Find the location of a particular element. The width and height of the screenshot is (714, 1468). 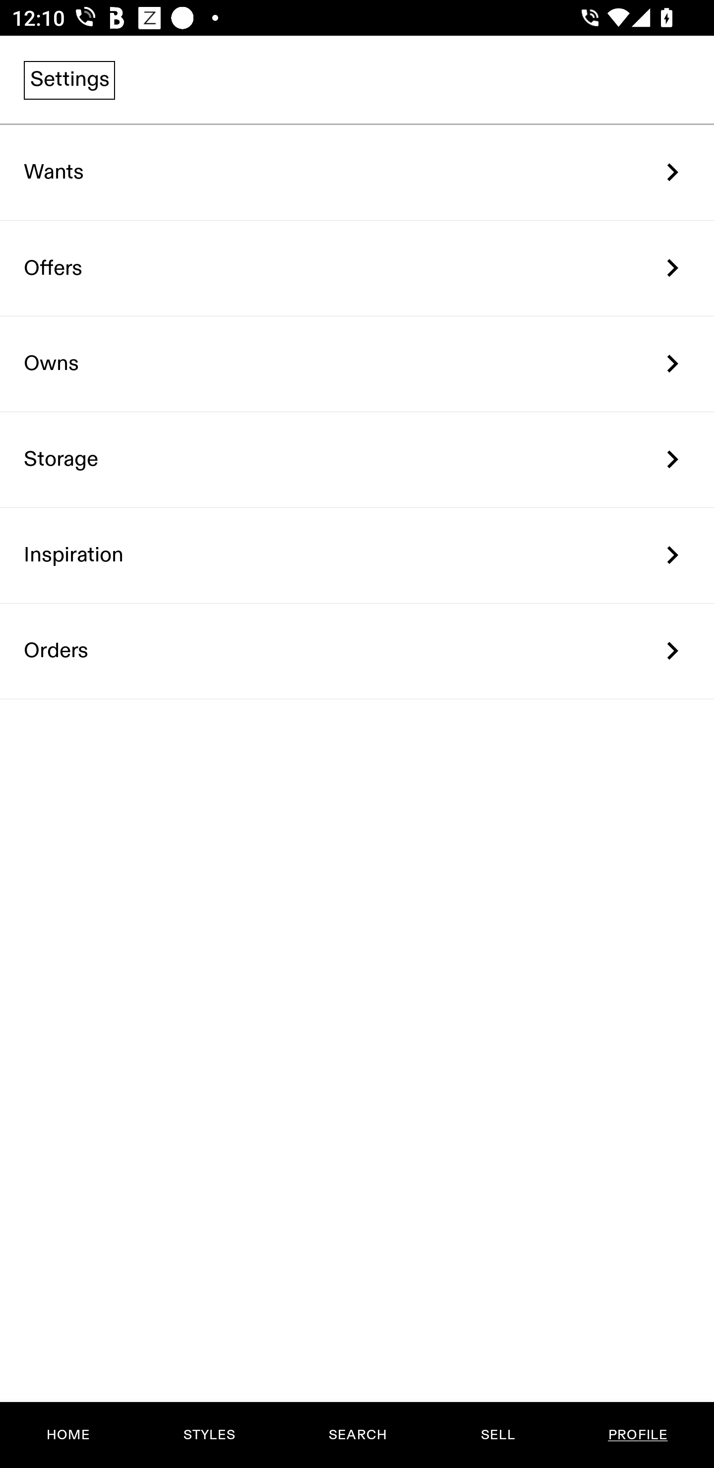

Owns is located at coordinates (357, 364).